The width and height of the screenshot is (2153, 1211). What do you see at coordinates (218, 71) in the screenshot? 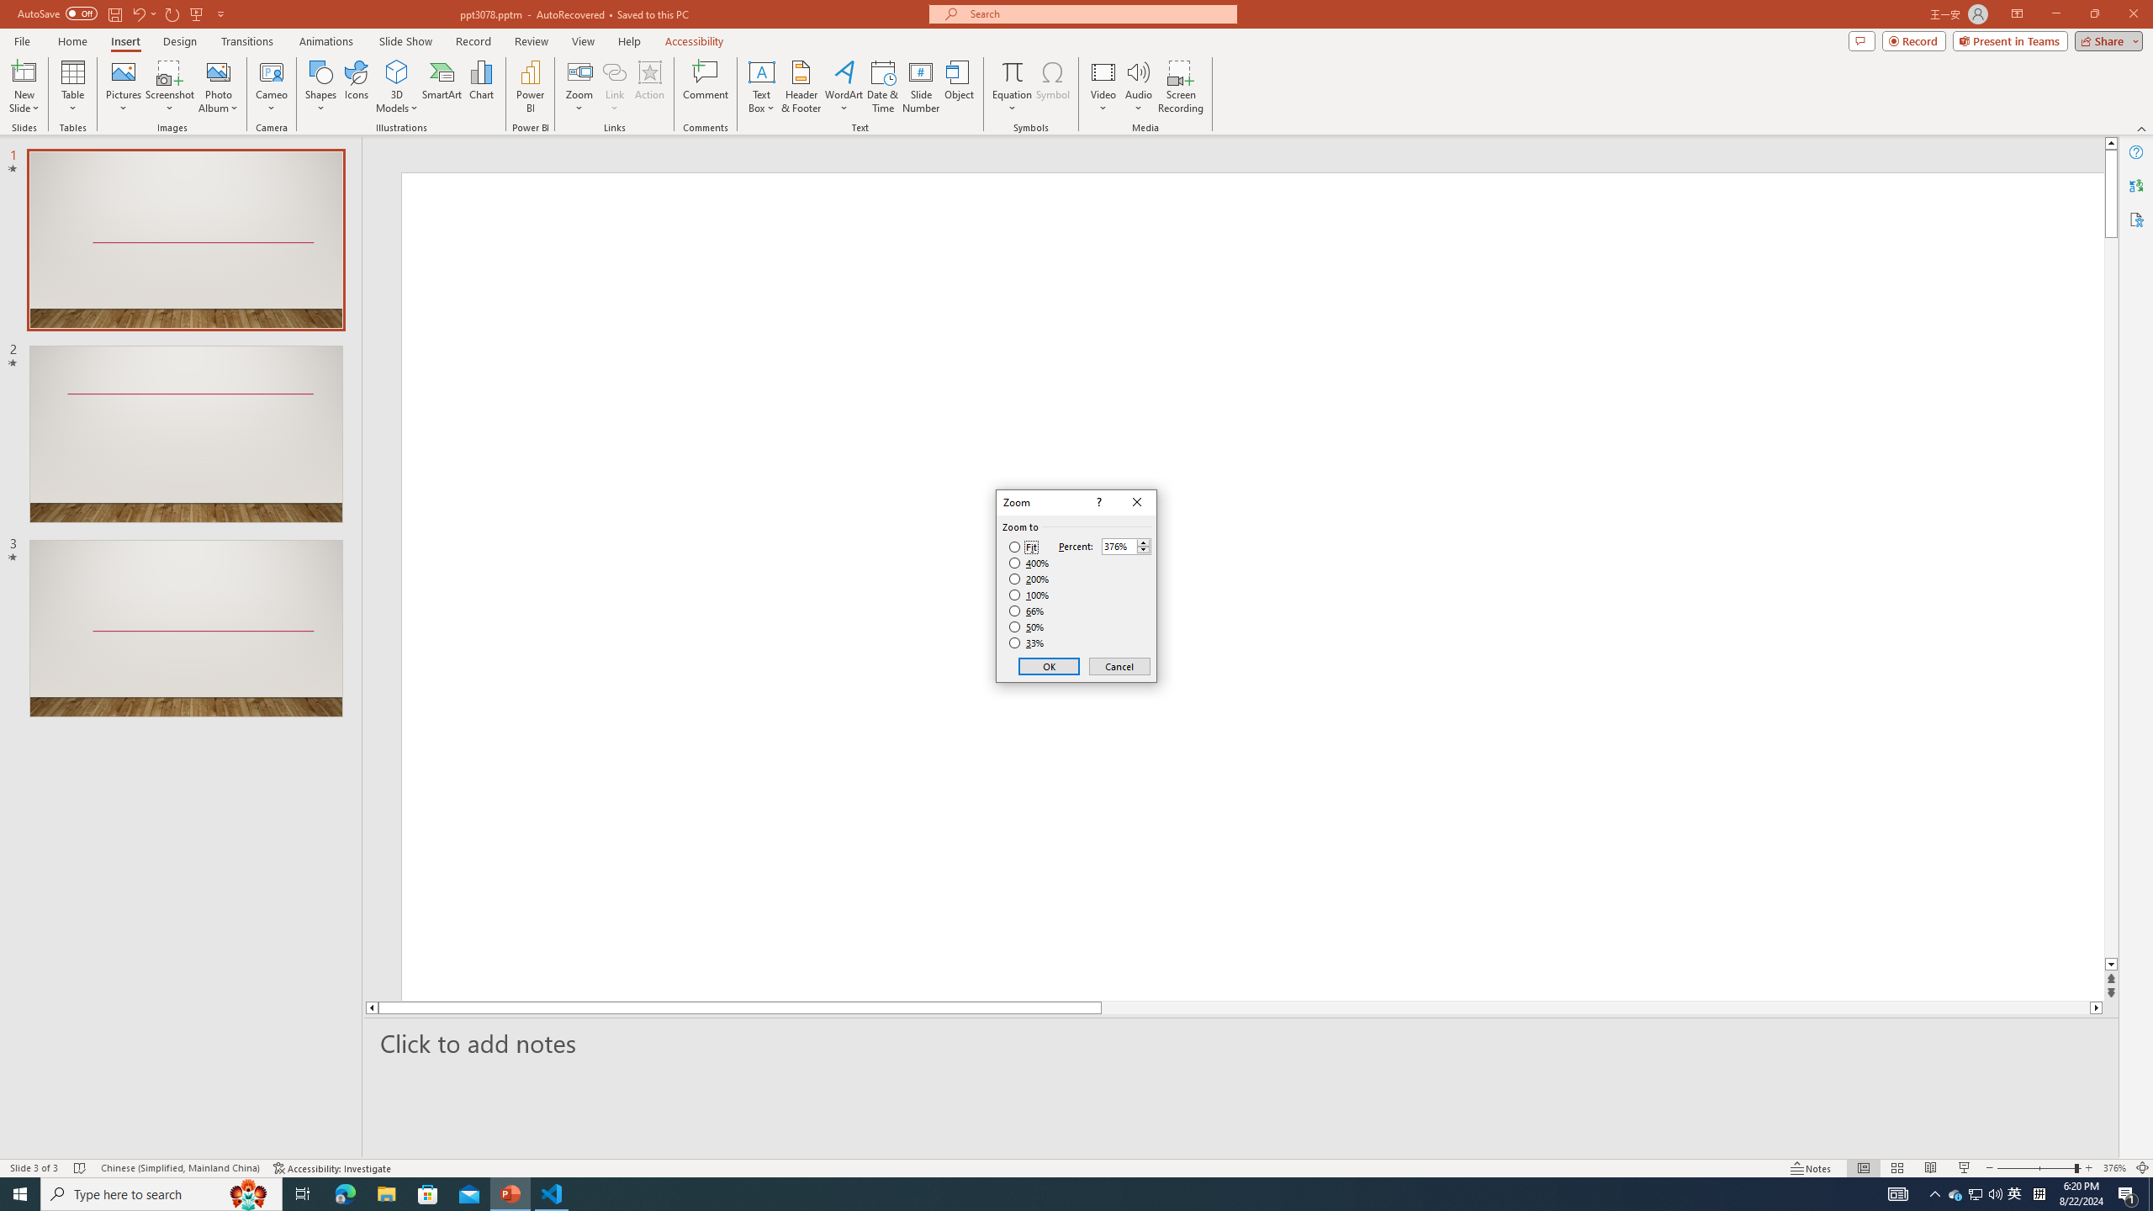
I see `New Photo Album...` at bounding box center [218, 71].